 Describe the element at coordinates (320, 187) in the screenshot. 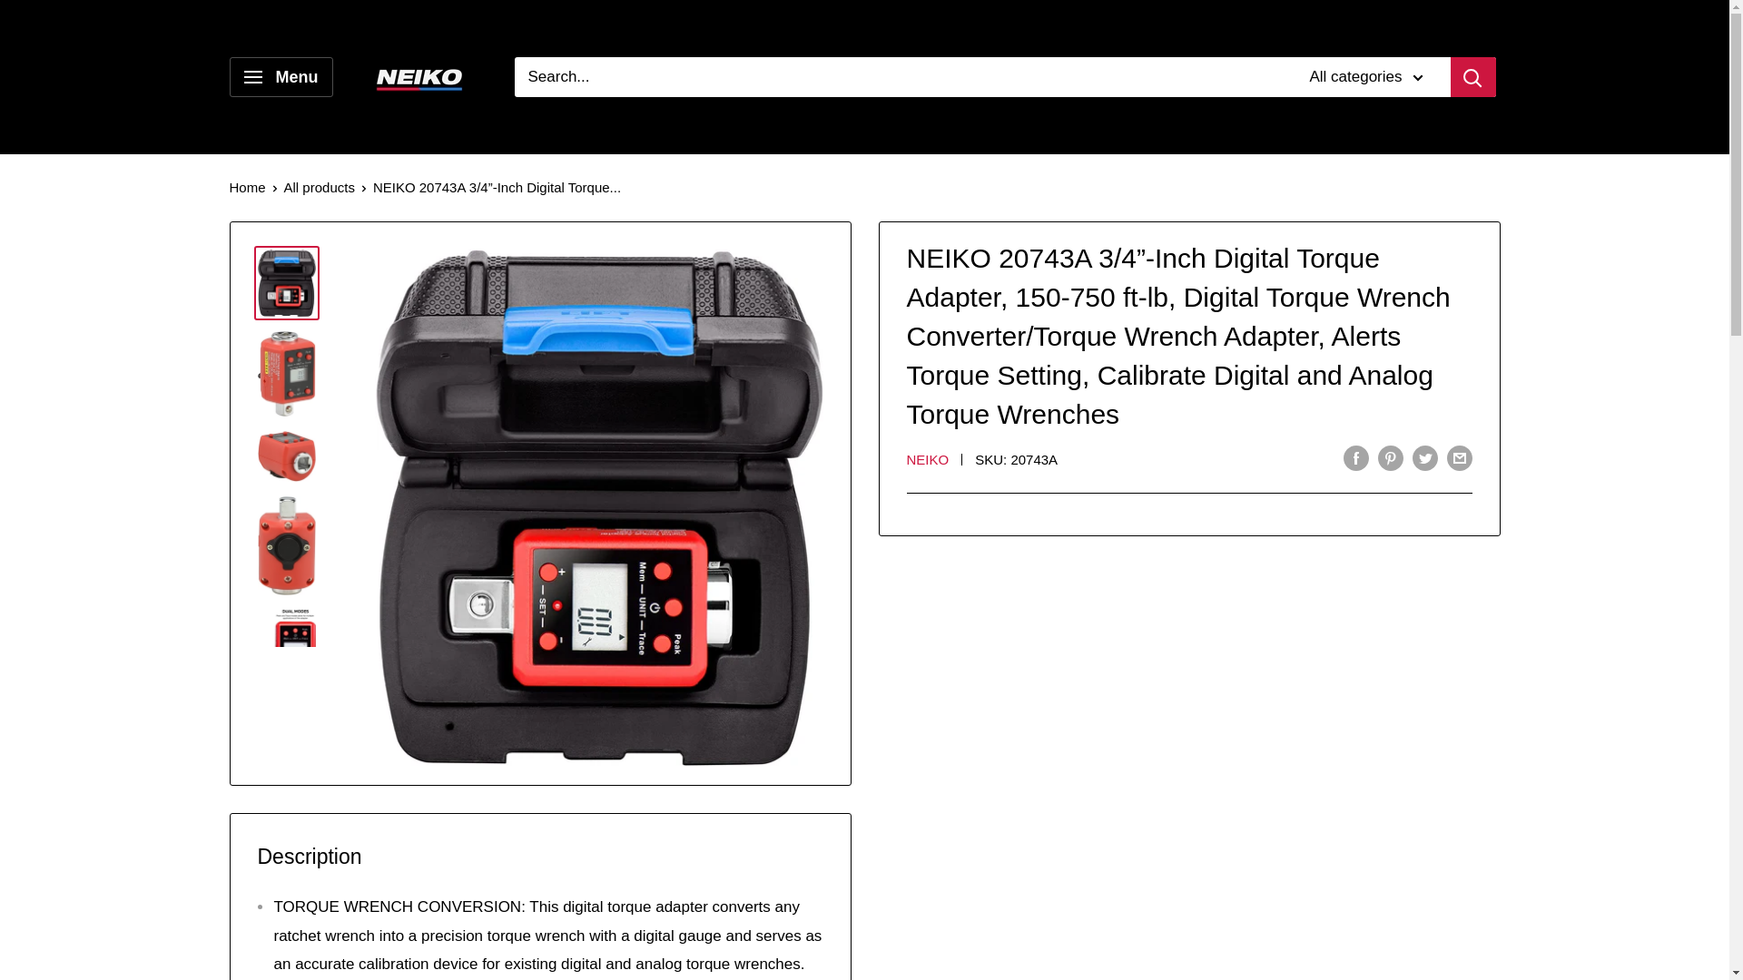

I see `All products` at that location.